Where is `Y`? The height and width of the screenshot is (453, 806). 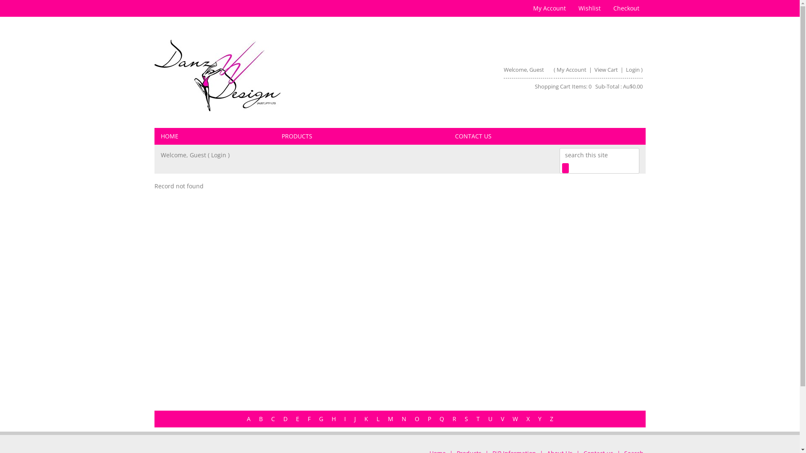 Y is located at coordinates (540, 419).